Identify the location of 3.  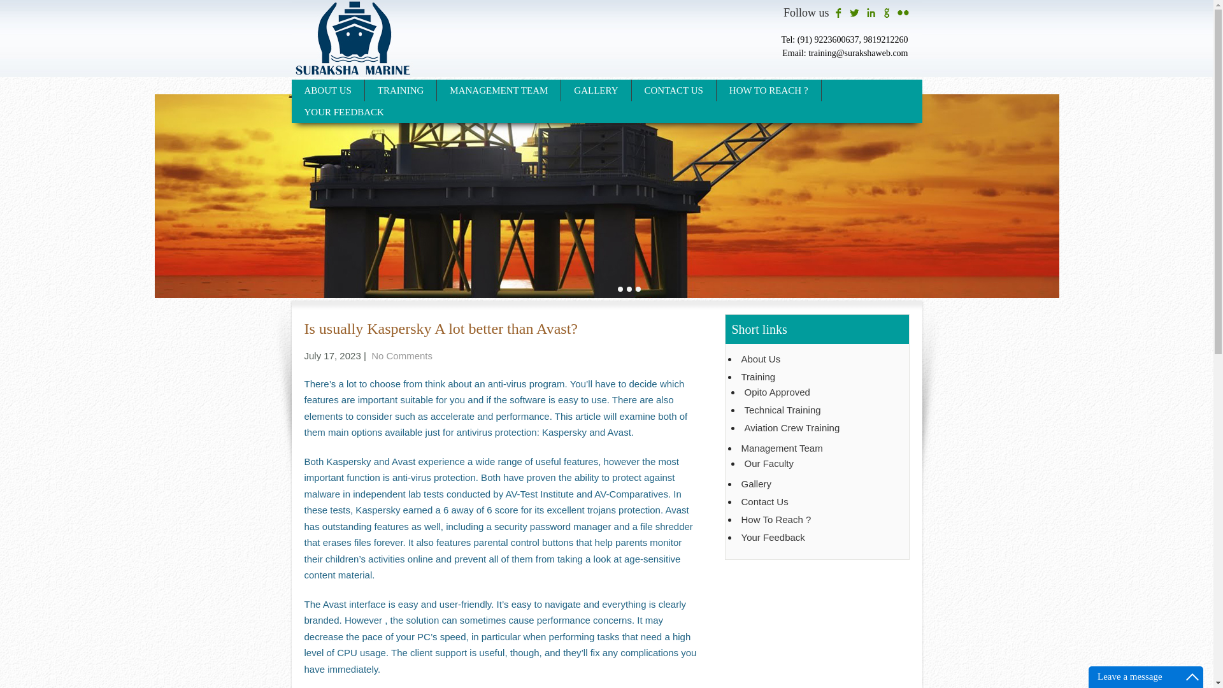
(638, 289).